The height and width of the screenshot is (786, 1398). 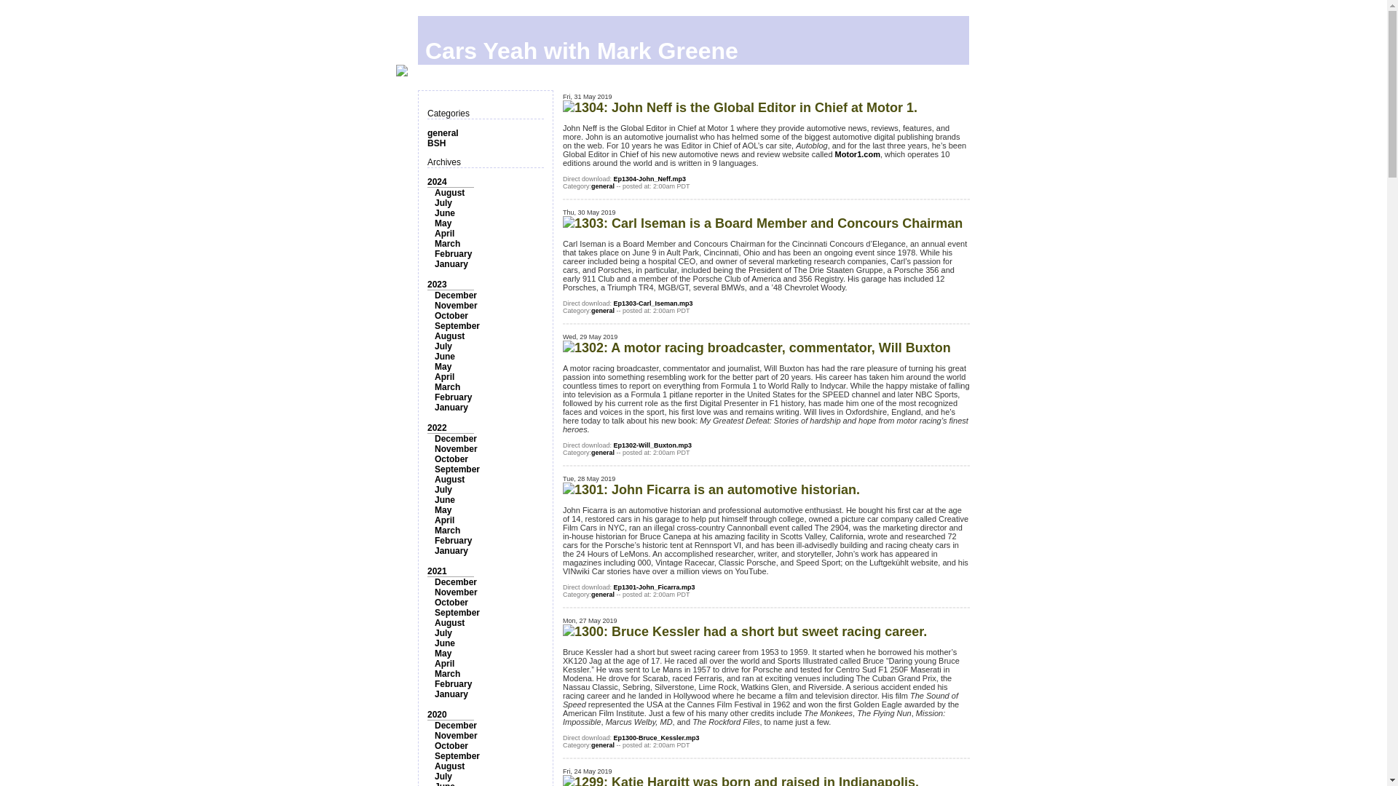 What do you see at coordinates (451, 315) in the screenshot?
I see `October` at bounding box center [451, 315].